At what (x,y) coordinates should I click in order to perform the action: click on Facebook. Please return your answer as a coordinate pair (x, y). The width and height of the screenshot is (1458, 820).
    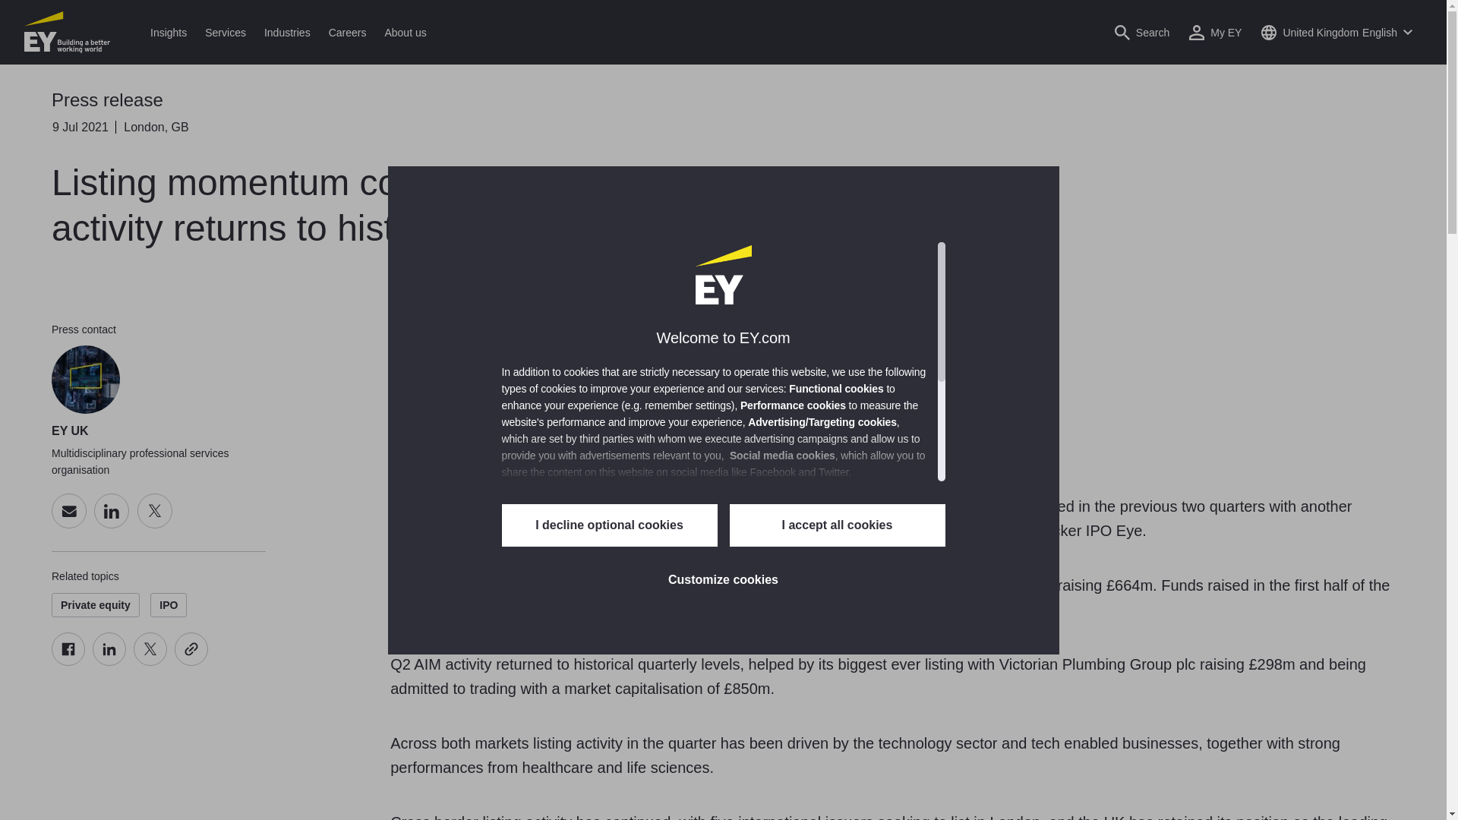
    Looking at the image, I should click on (68, 648).